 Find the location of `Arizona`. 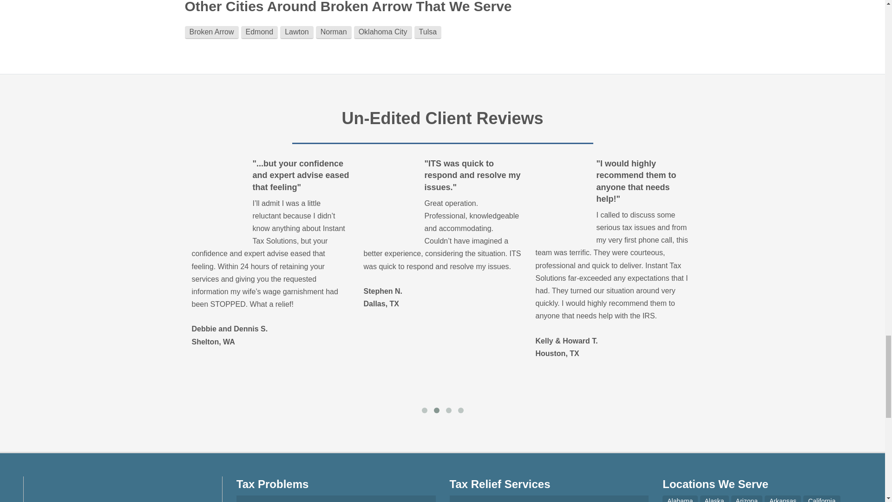

Arizona is located at coordinates (747, 498).